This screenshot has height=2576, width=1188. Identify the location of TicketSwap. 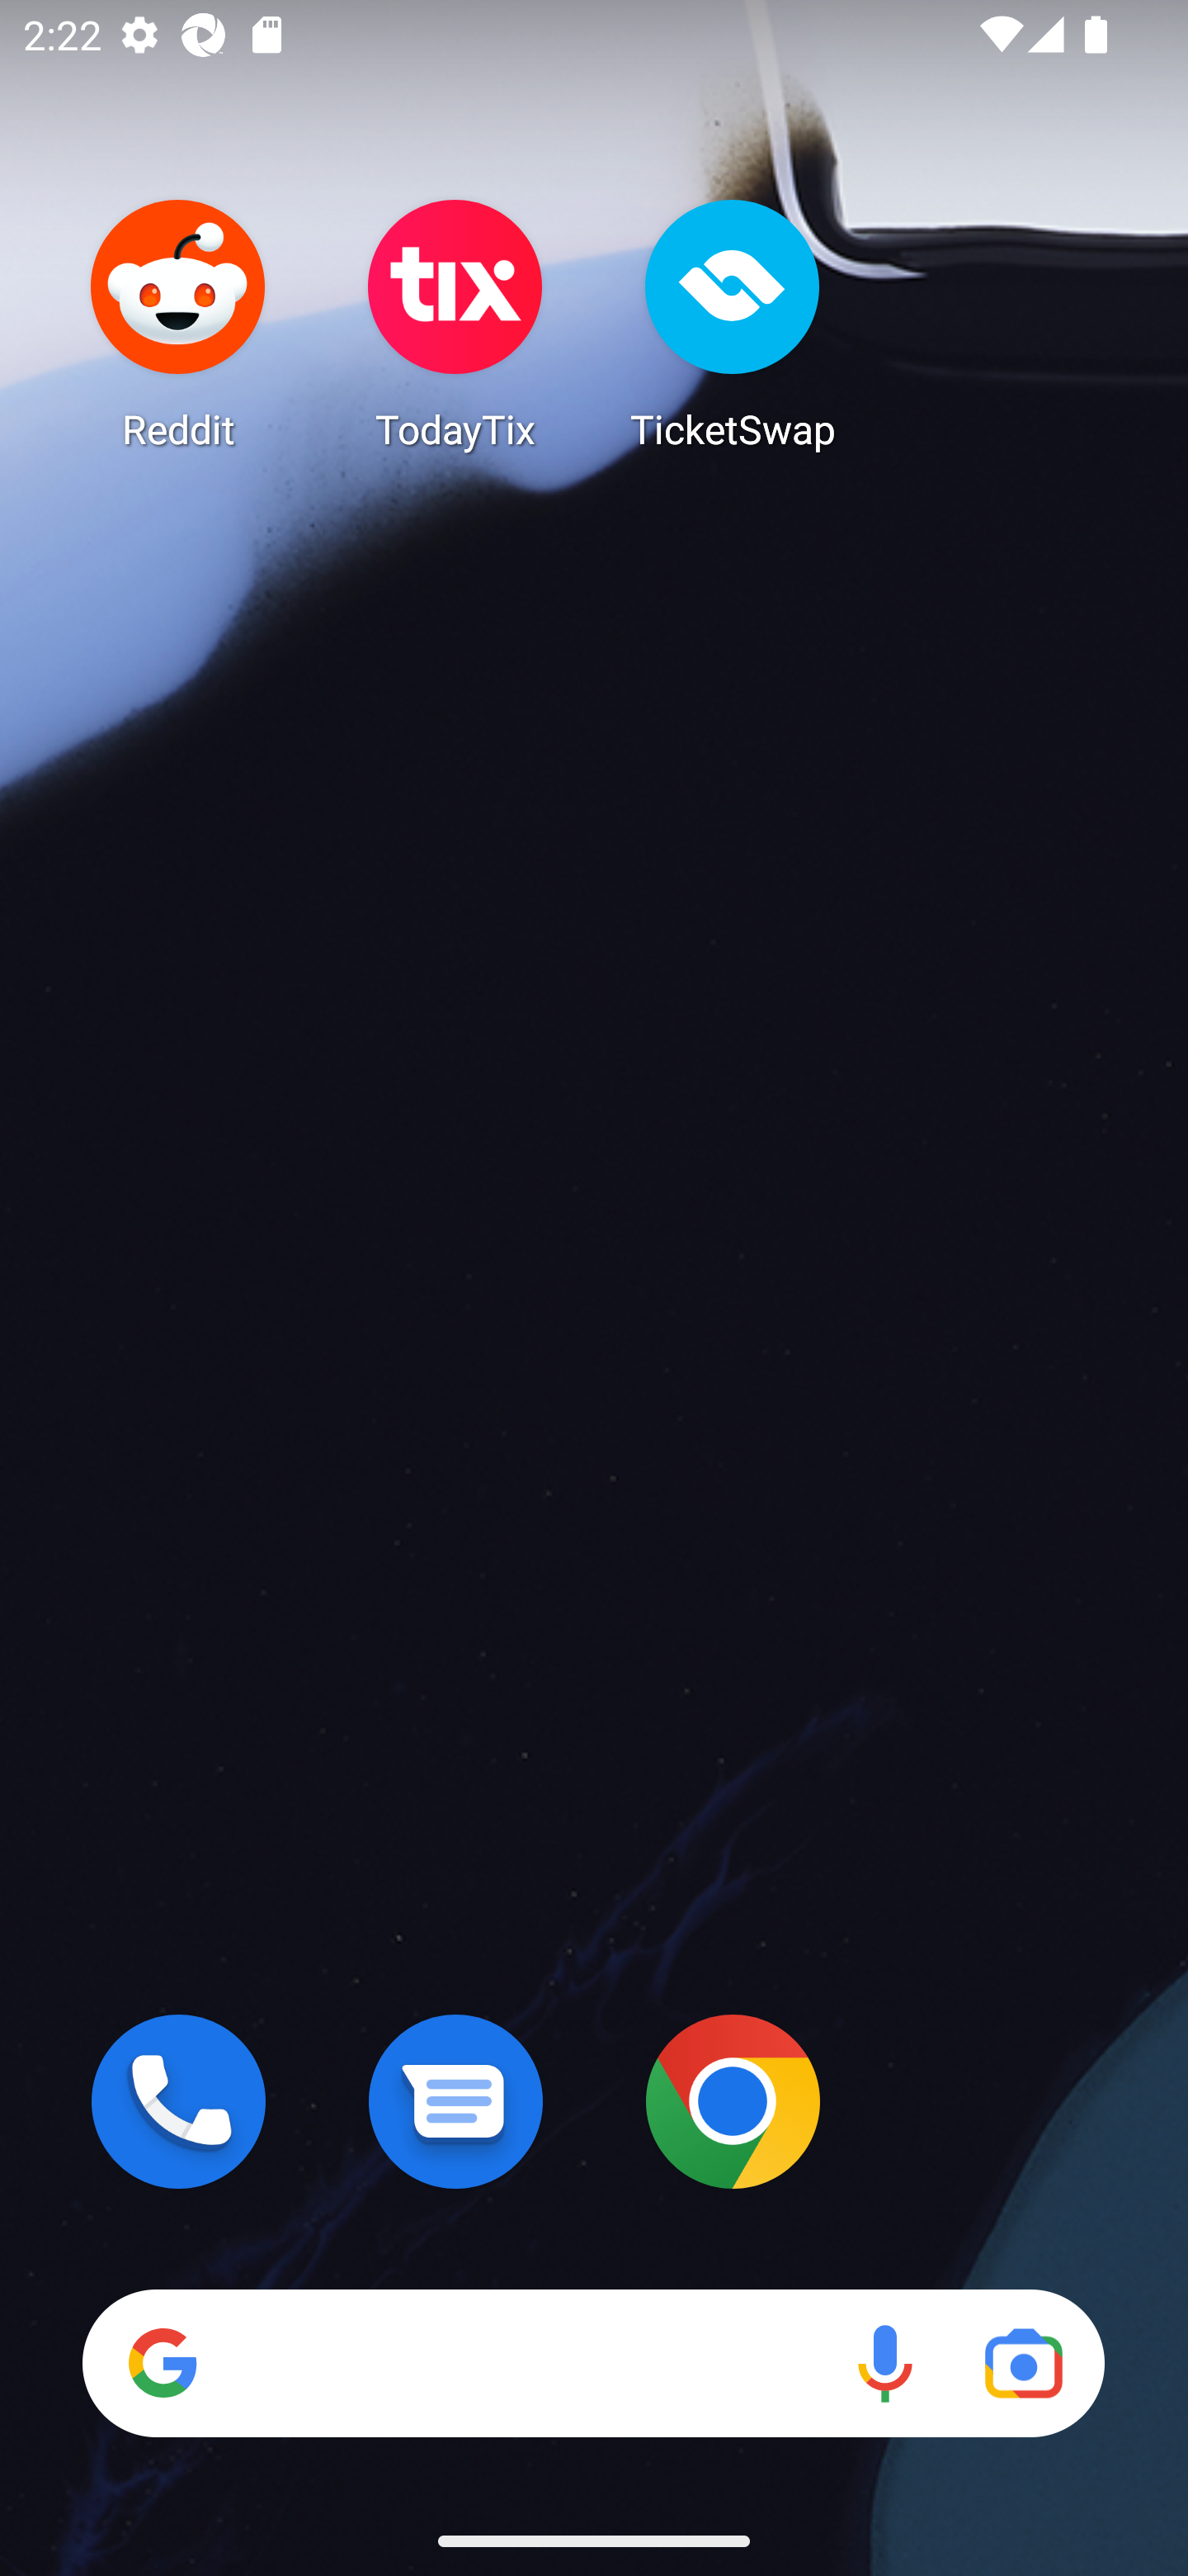
(733, 324).